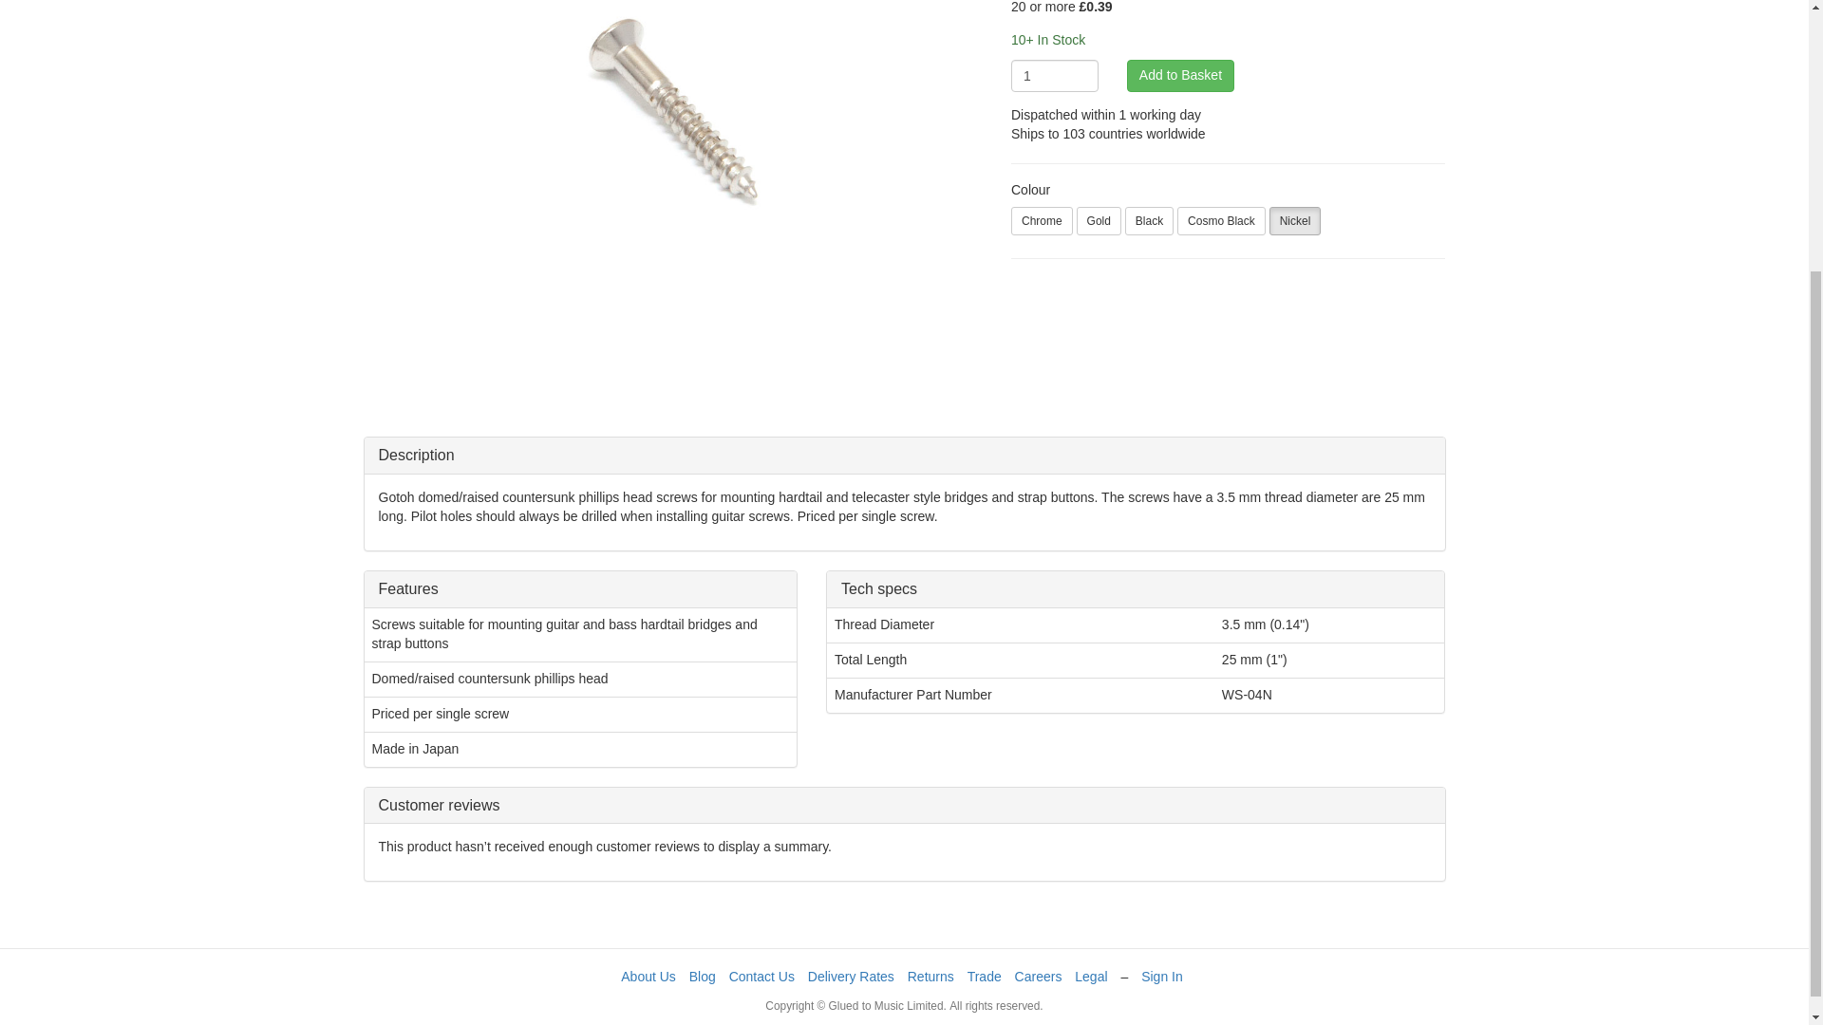 The image size is (1823, 1025). What do you see at coordinates (1295, 221) in the screenshot?
I see `Nickel` at bounding box center [1295, 221].